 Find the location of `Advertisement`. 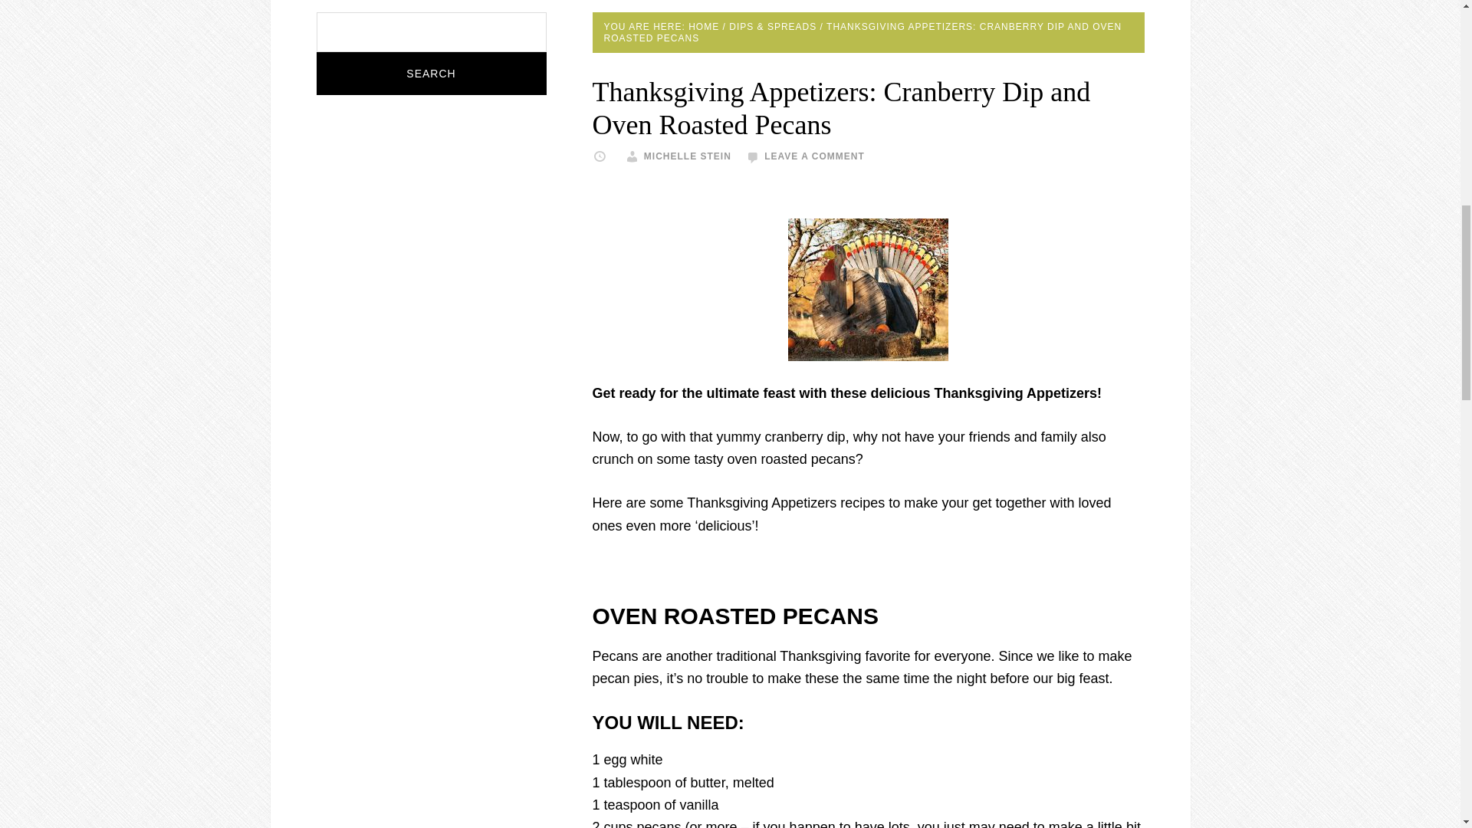

Advertisement is located at coordinates (868, 196).